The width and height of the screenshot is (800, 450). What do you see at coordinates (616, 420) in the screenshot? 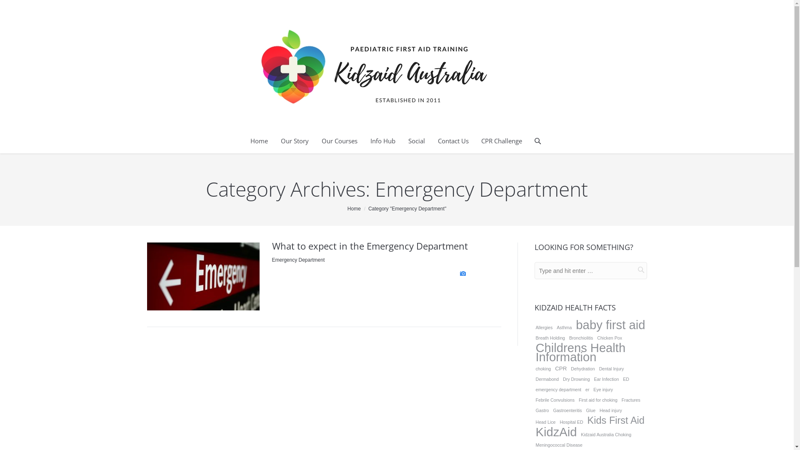
I see `Kids First Aid` at bounding box center [616, 420].